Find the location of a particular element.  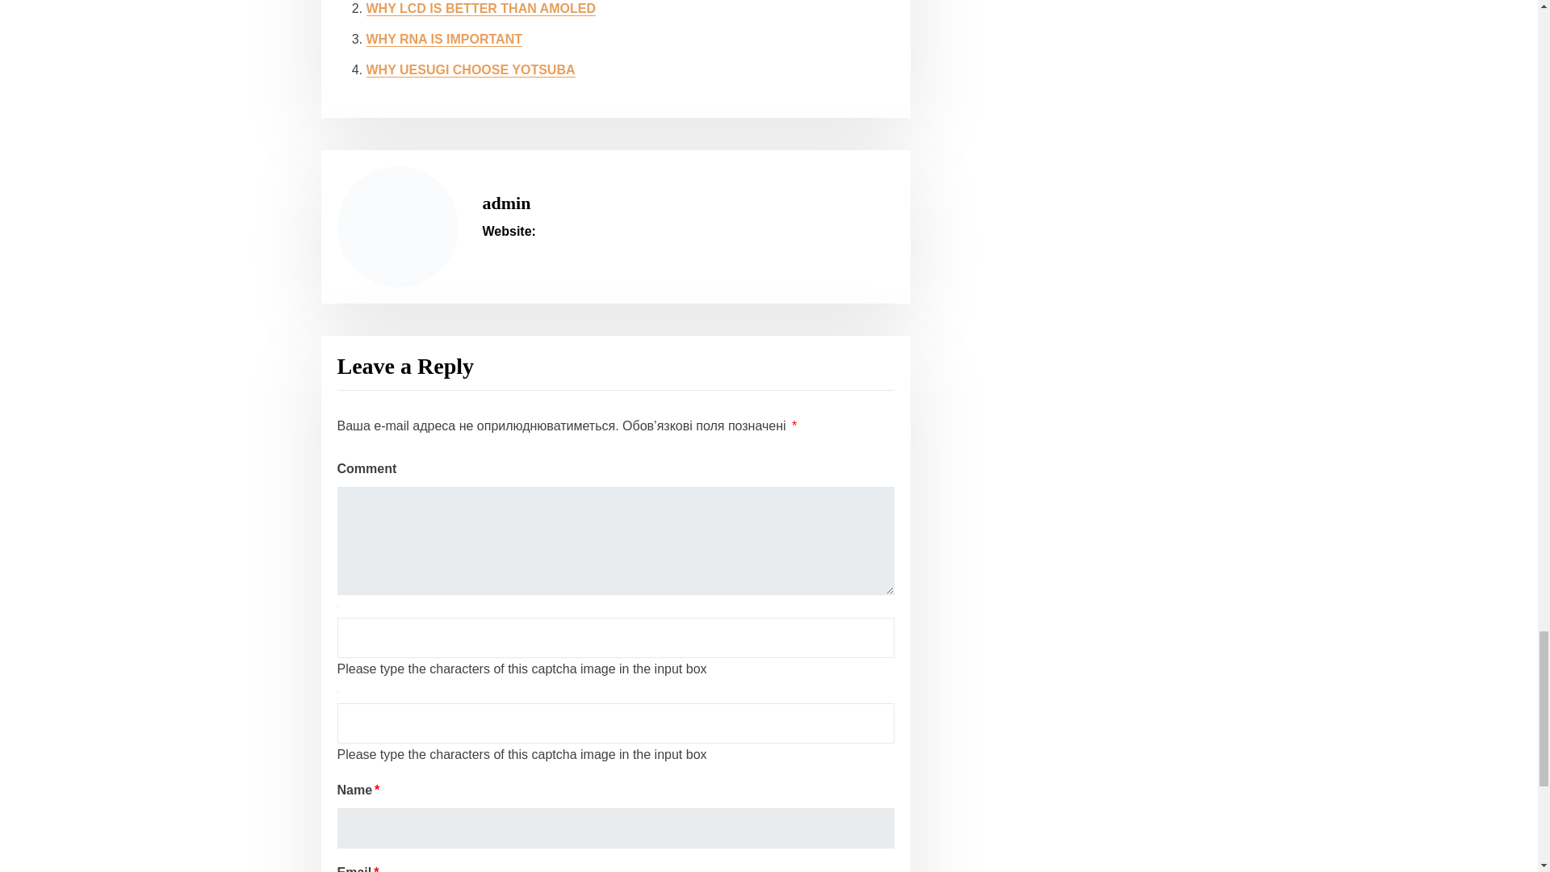

WHY UESUGI CHOOSE YOTSUBA is located at coordinates (470, 69).